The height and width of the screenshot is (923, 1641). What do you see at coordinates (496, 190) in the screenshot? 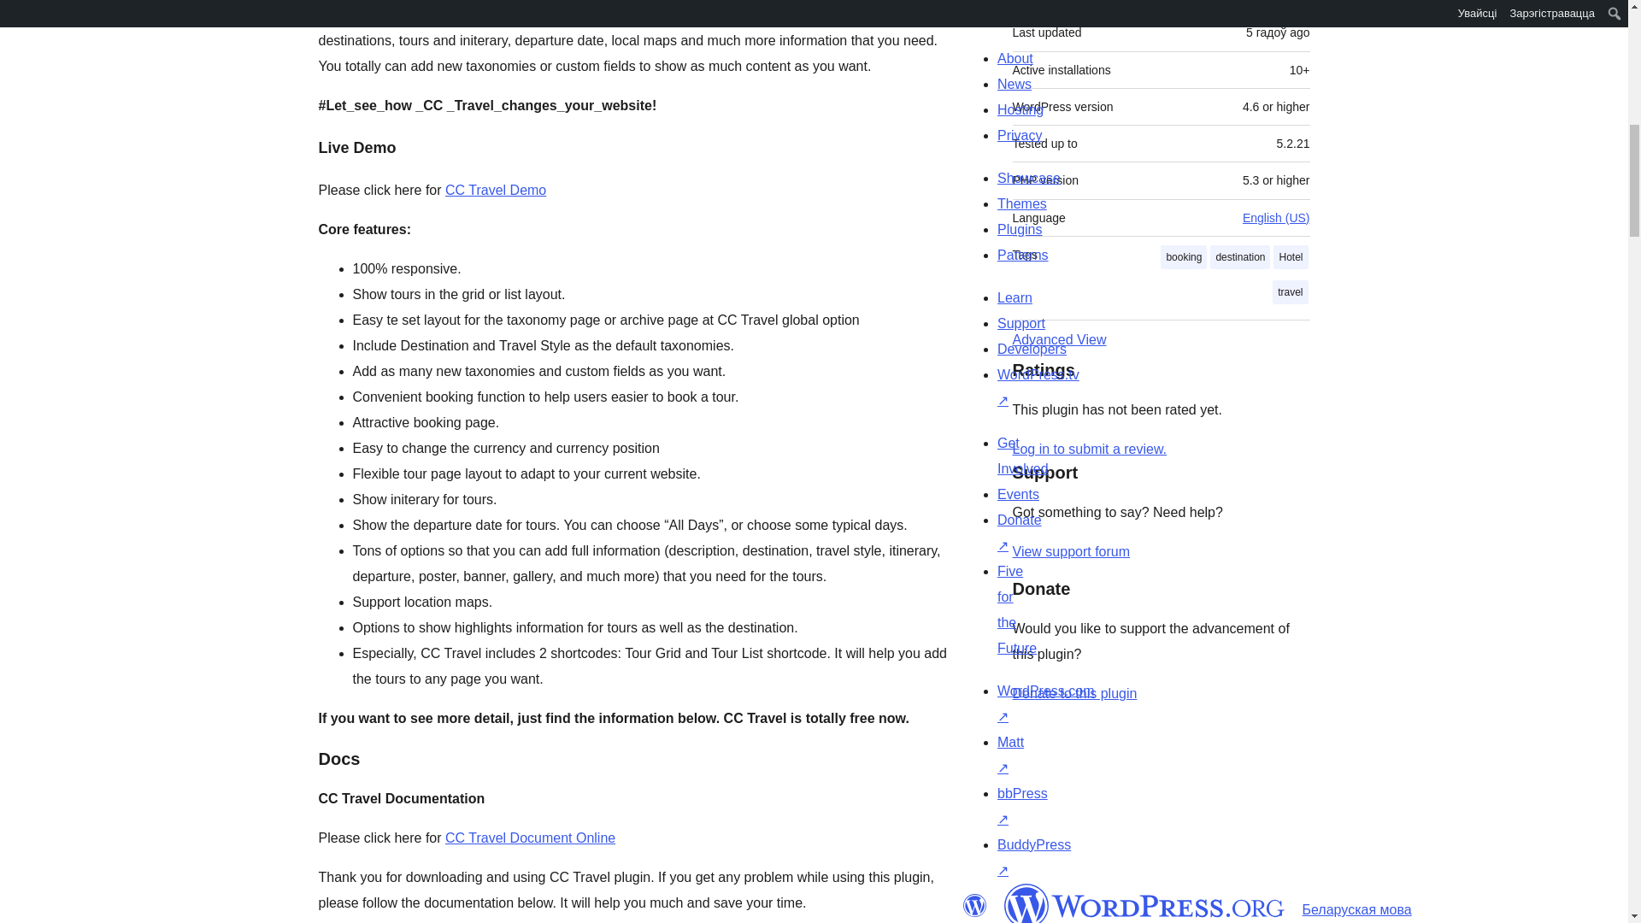
I see `CC Travel Demo` at bounding box center [496, 190].